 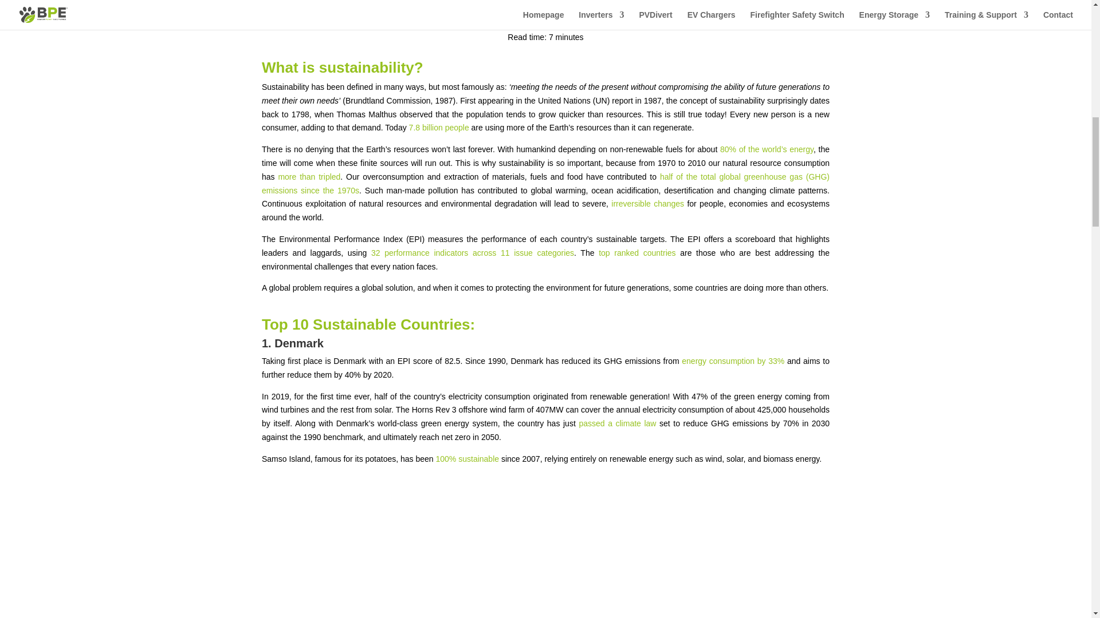 What do you see at coordinates (308, 177) in the screenshot?
I see ` more than tripled` at bounding box center [308, 177].